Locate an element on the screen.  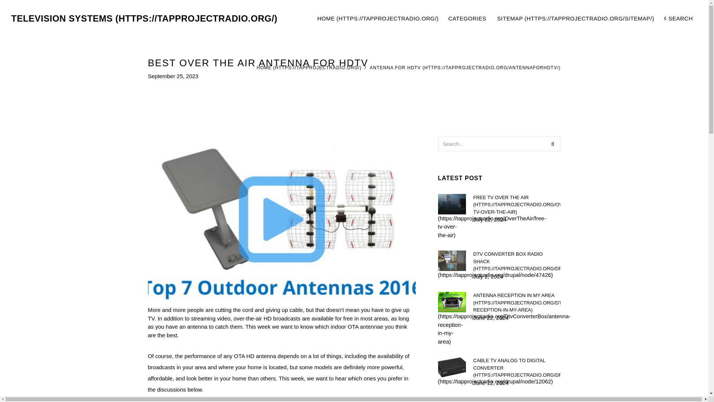
SITEMAP is located at coordinates (517, 368).